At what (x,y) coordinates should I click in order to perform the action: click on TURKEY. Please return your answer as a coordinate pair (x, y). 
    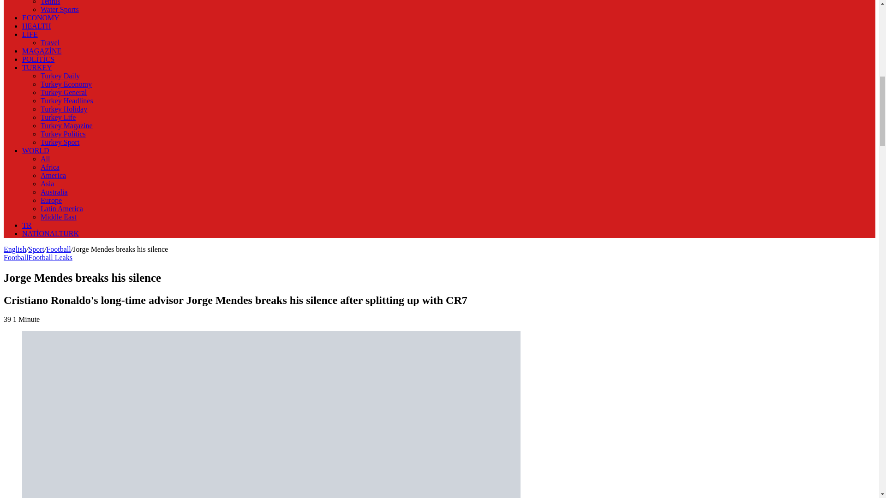
    Looking at the image, I should click on (37, 67).